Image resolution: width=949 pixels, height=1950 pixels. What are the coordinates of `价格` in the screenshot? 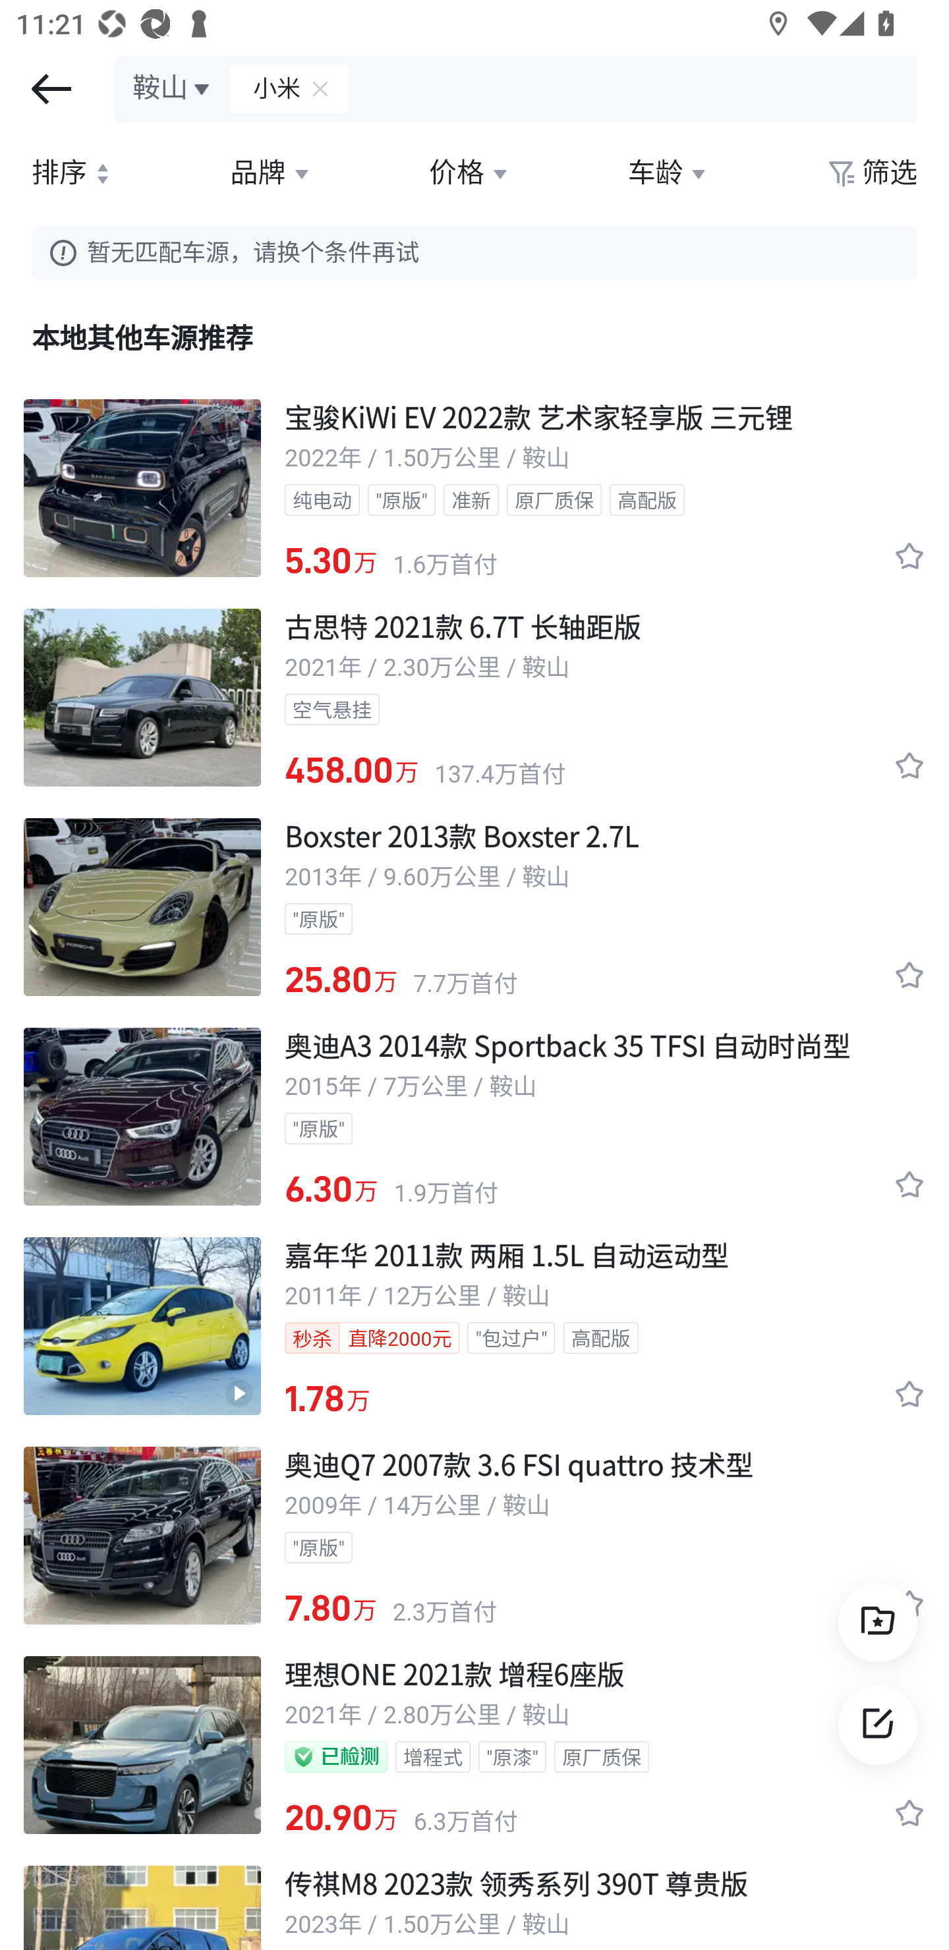 It's located at (469, 173).